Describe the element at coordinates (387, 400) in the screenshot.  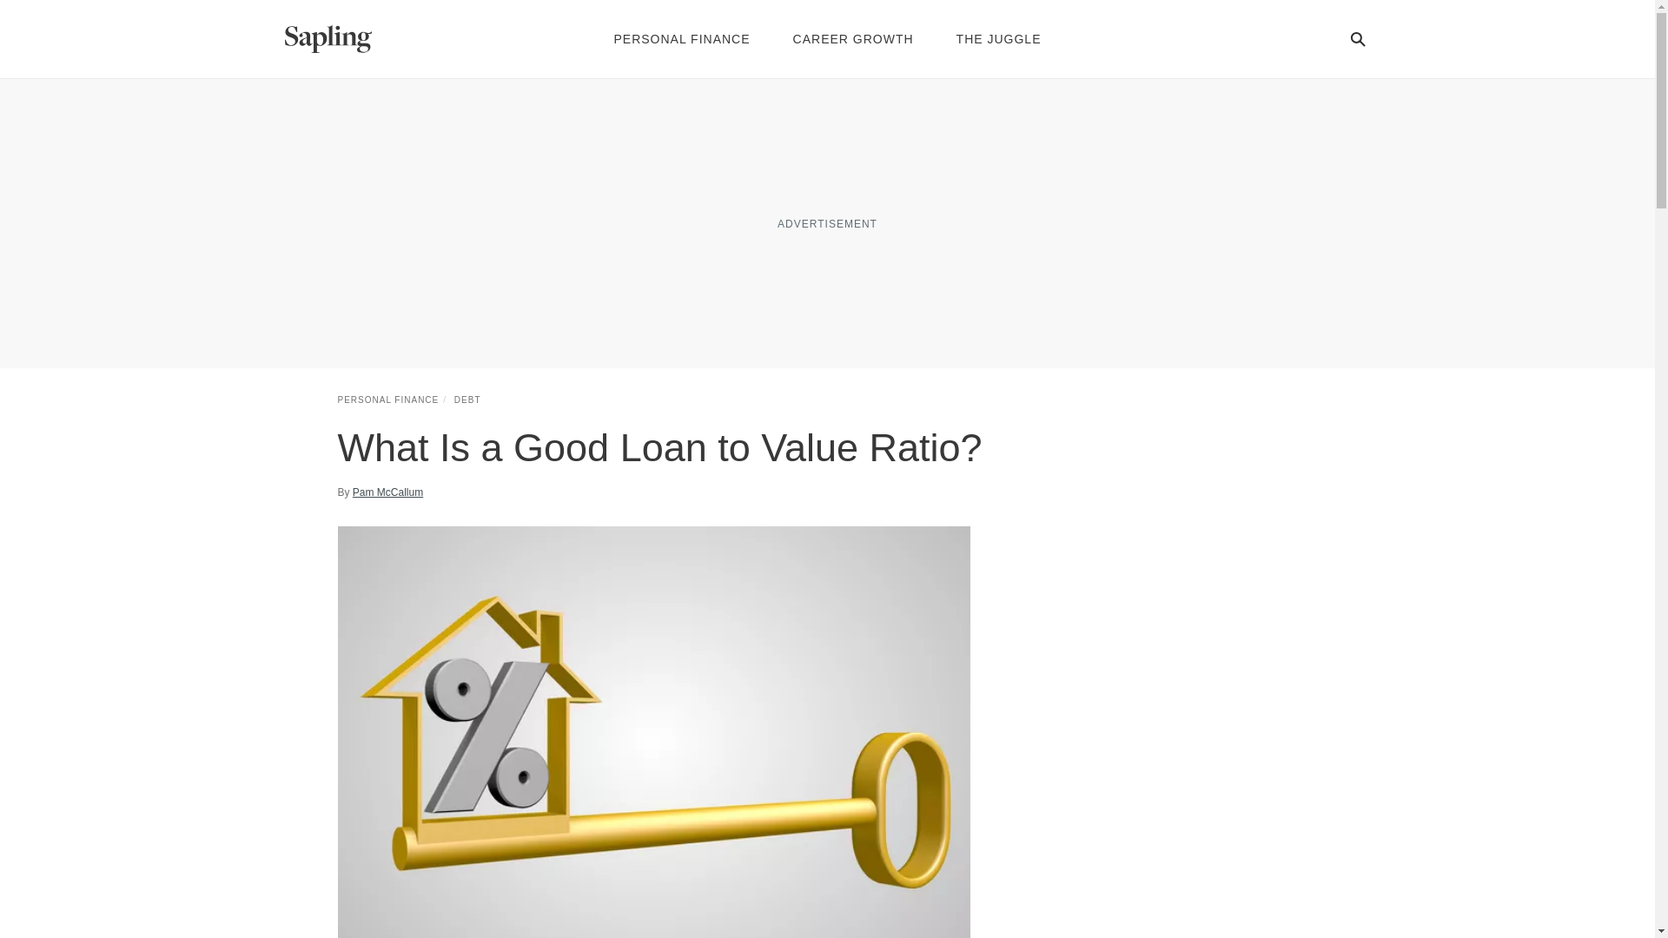
I see `PERSONAL FINANCE` at that location.